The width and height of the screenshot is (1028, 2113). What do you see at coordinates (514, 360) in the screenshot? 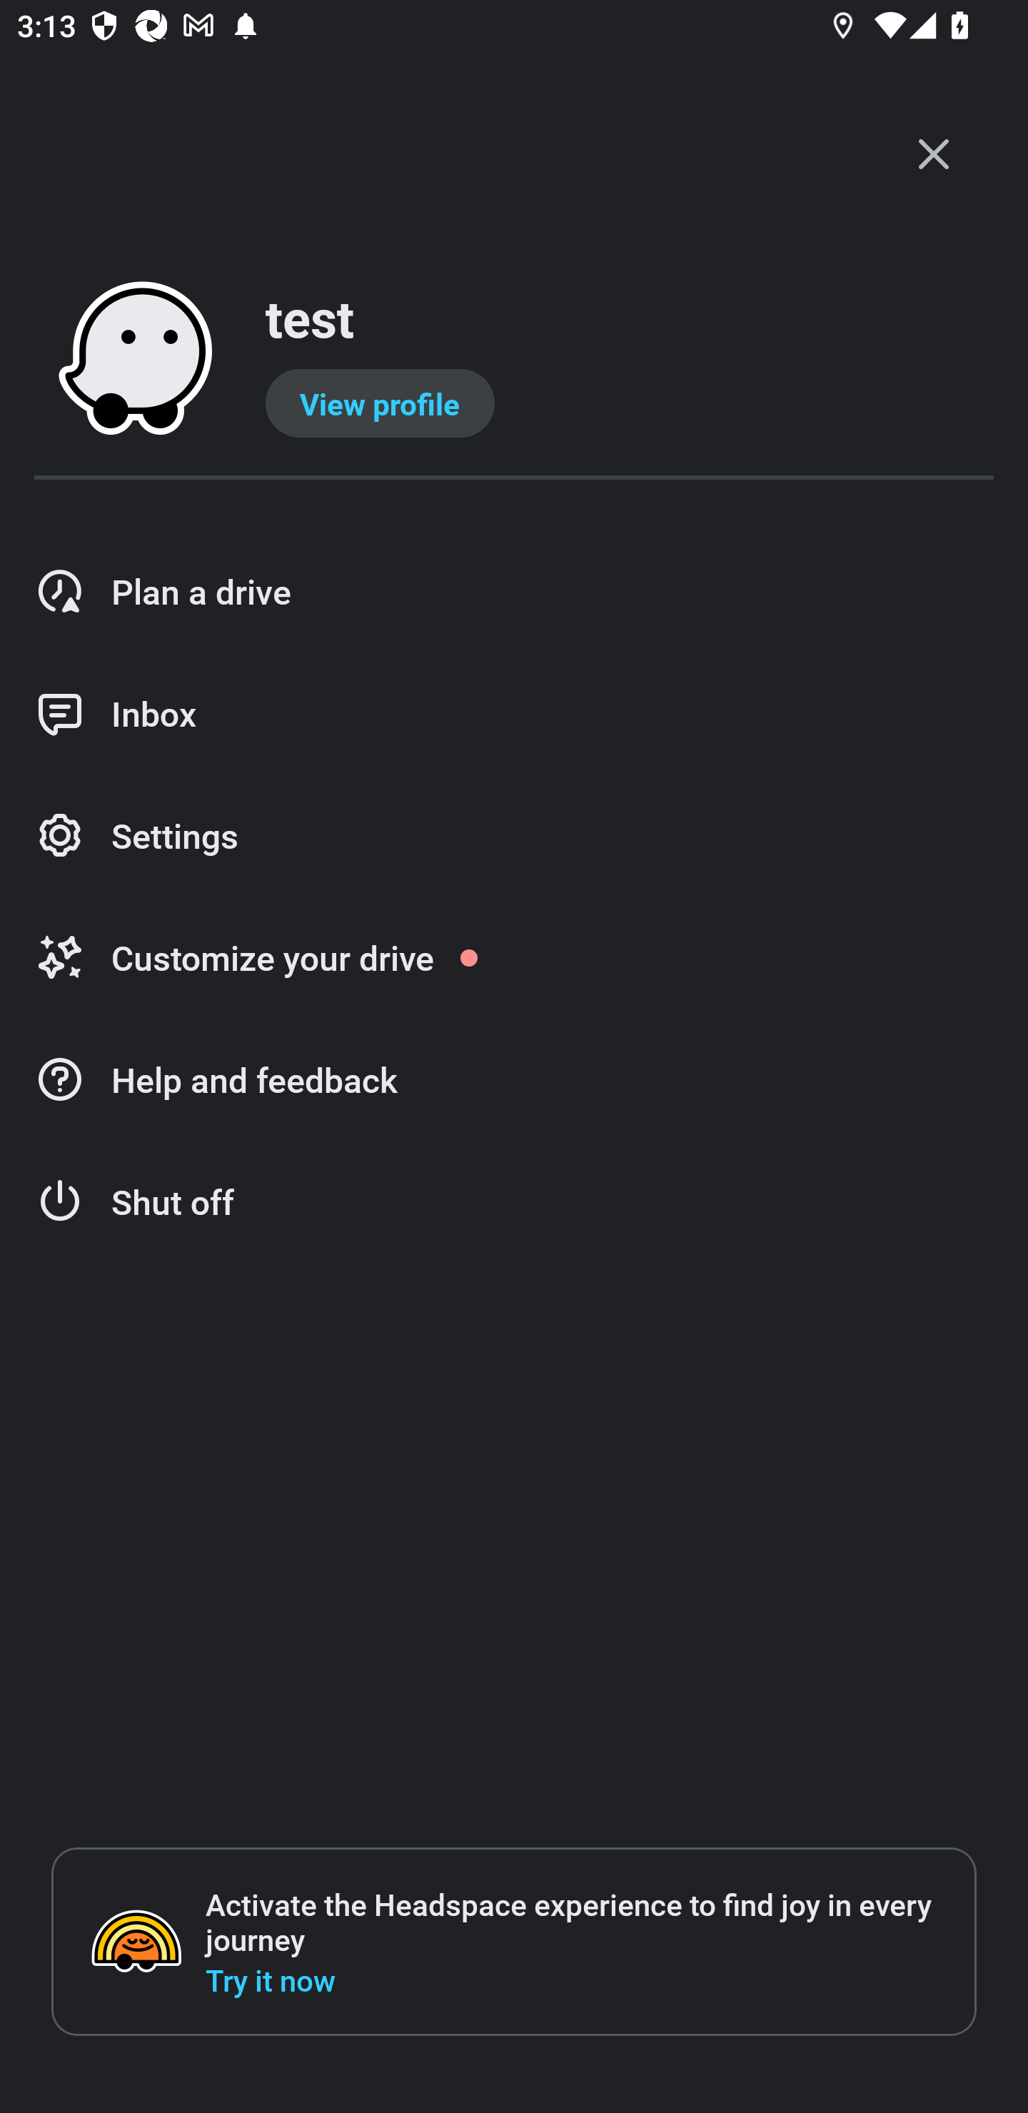
I see `test View profile` at bounding box center [514, 360].